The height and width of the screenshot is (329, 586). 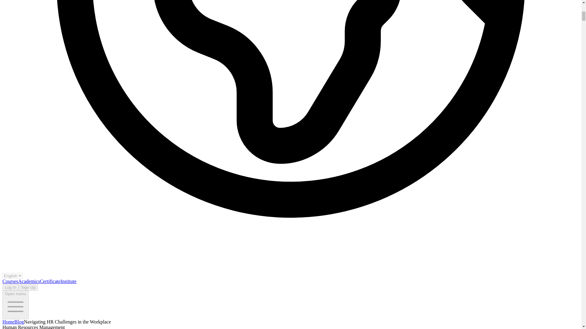 I want to click on Home, so click(x=8, y=322).